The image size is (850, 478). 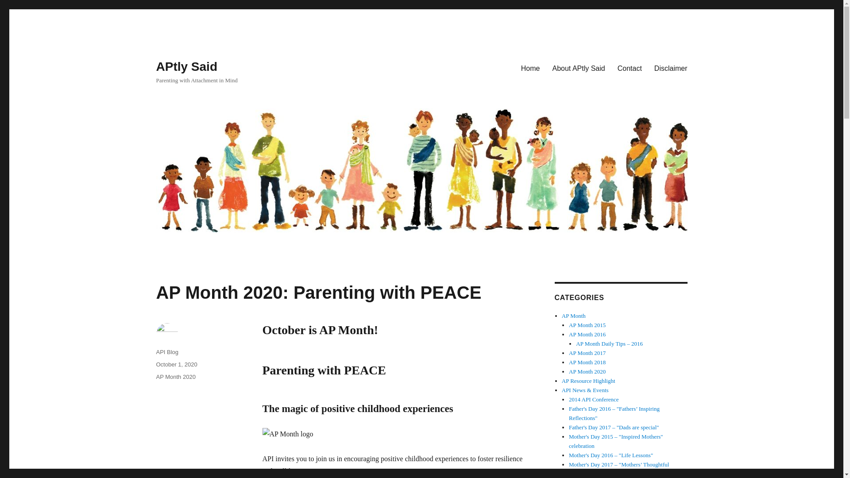 I want to click on AP Resource Highlight, so click(x=589, y=381).